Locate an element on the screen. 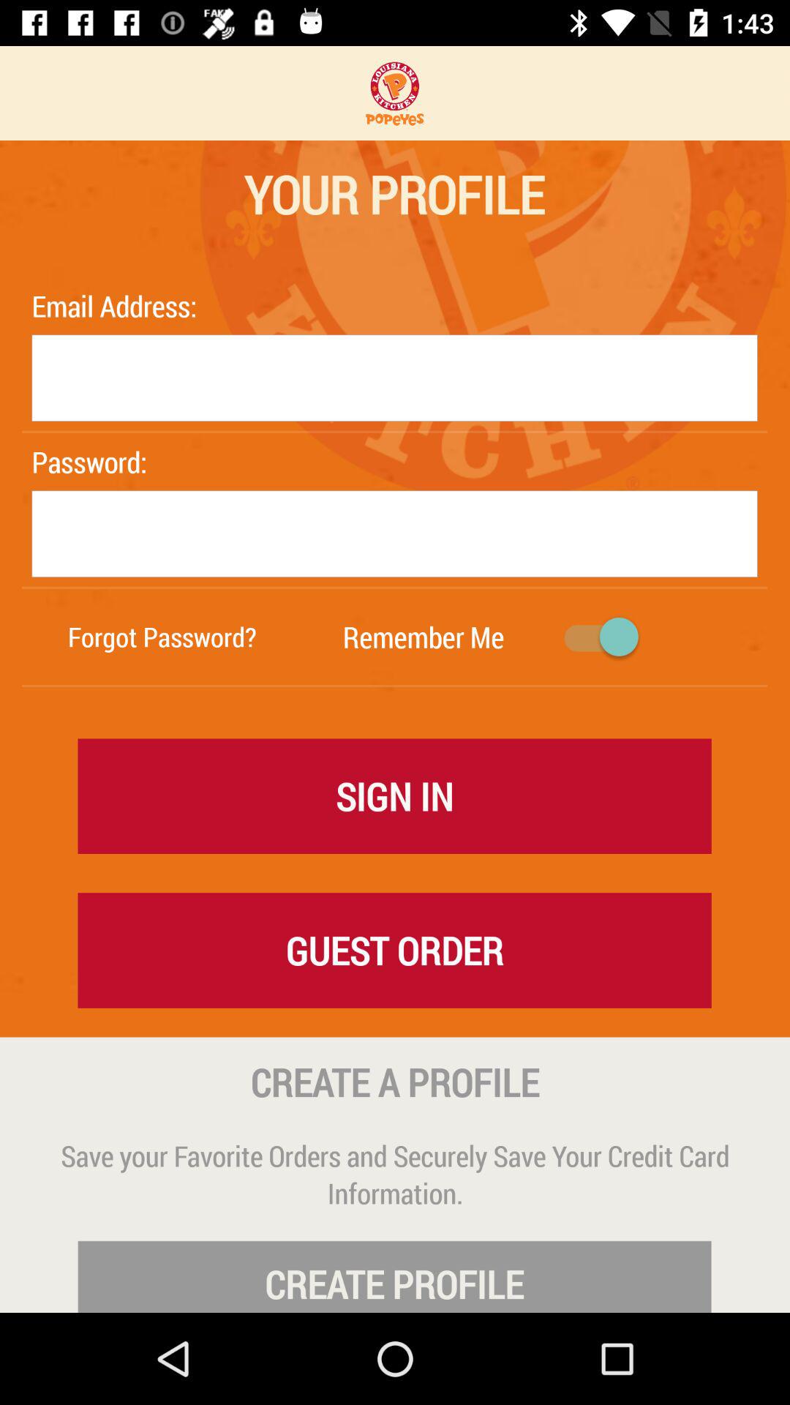 Image resolution: width=790 pixels, height=1405 pixels. scroll until the sign in item is located at coordinates (395, 795).